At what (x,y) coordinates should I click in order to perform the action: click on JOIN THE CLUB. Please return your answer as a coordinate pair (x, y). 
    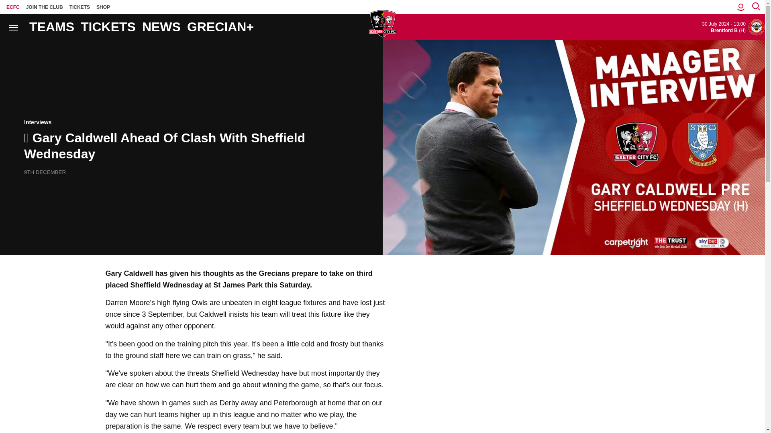
    Looking at the image, I should click on (45, 7).